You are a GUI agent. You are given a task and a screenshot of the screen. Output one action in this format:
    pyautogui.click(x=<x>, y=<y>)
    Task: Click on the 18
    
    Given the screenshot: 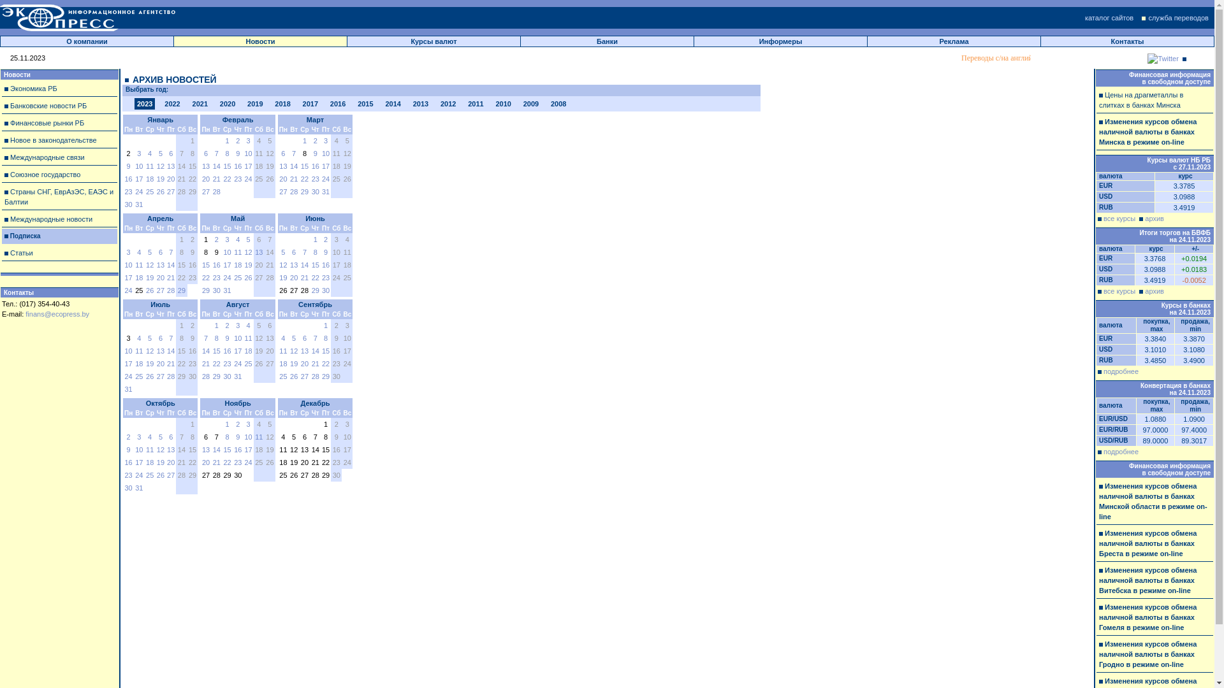 What is the action you would take?
    pyautogui.click(x=238, y=265)
    